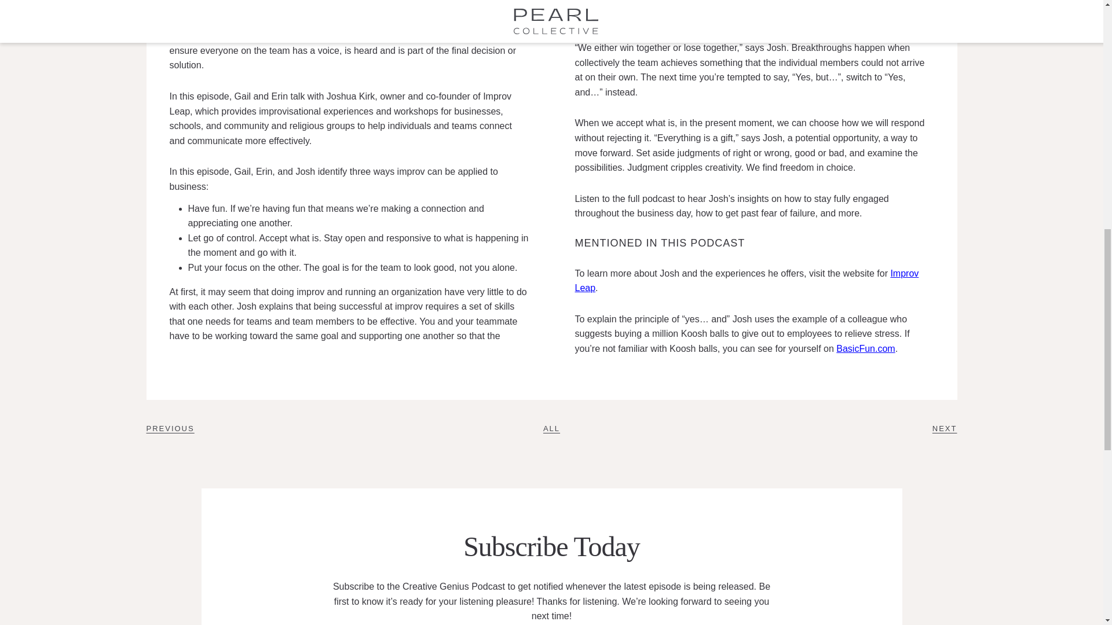 The height and width of the screenshot is (625, 1112). I want to click on PLAY IN NEW WINDOW, so click(266, 6).